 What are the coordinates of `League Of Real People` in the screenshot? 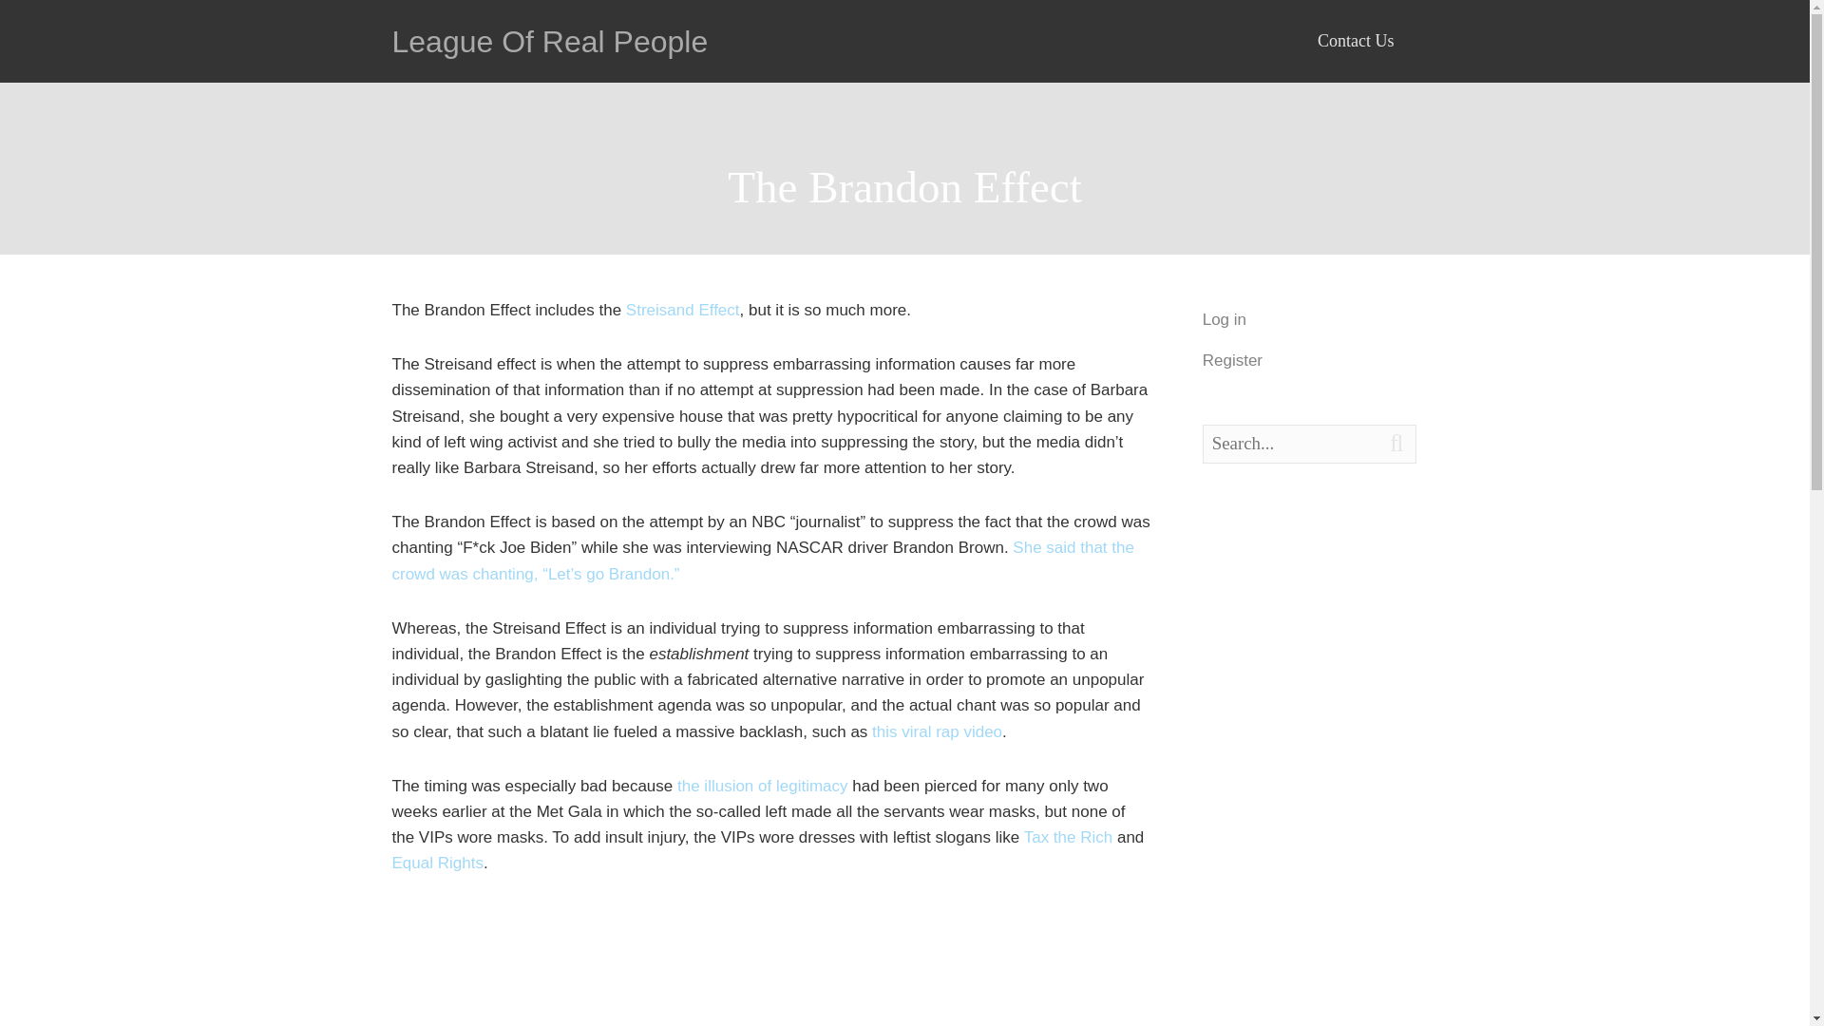 It's located at (549, 41).